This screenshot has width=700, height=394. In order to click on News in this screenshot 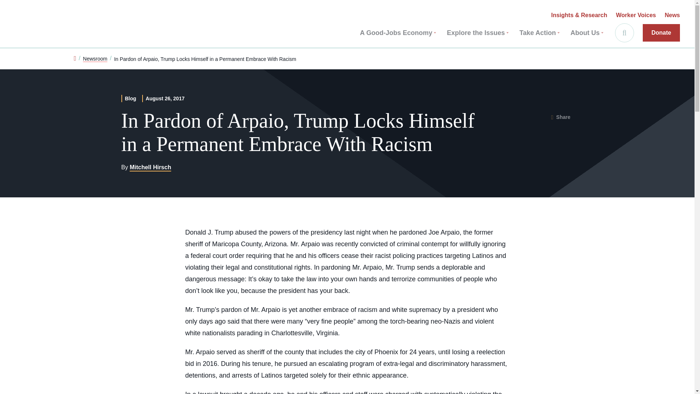, I will do `click(672, 15)`.